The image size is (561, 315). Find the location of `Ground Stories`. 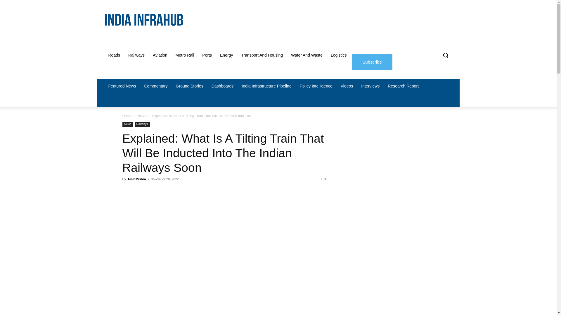

Ground Stories is located at coordinates (189, 86).